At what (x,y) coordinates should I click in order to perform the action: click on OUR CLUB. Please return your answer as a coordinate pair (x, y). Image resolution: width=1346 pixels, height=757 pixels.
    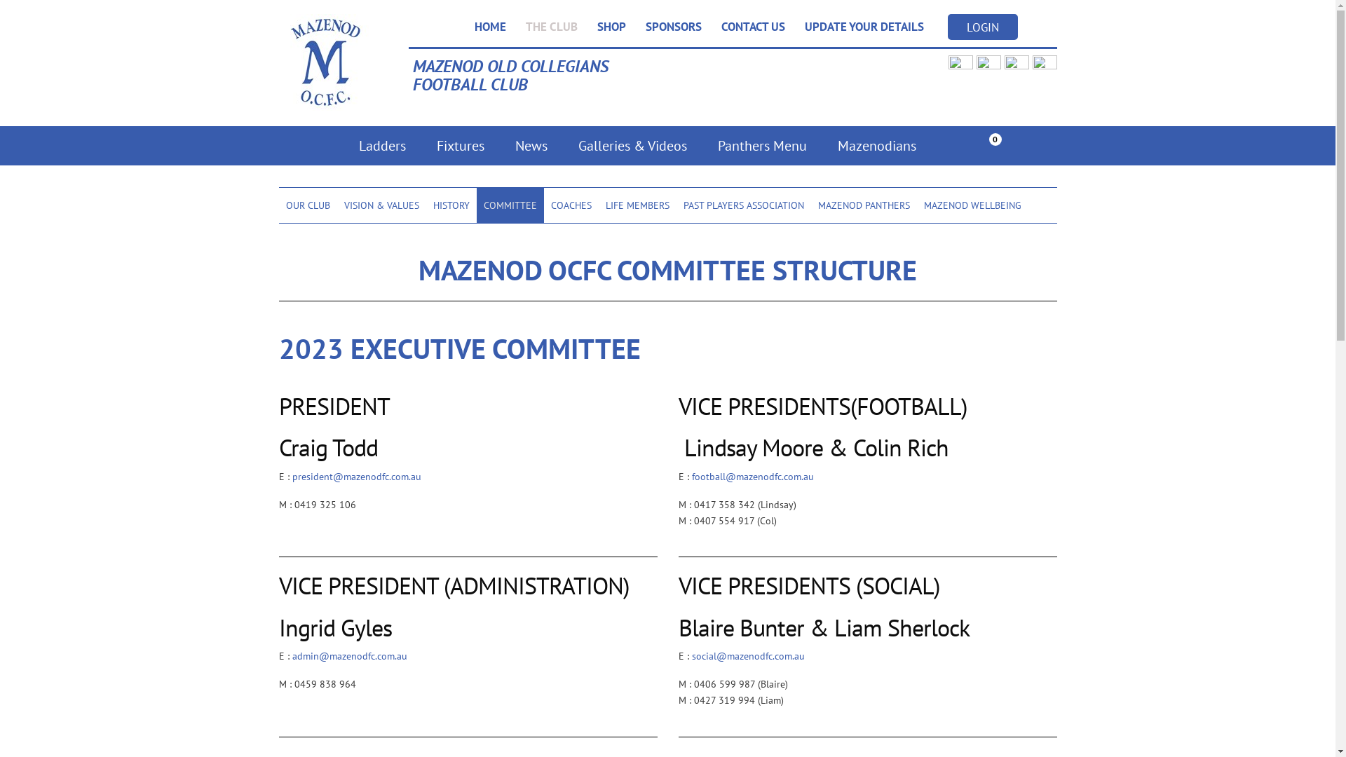
    Looking at the image, I should click on (308, 205).